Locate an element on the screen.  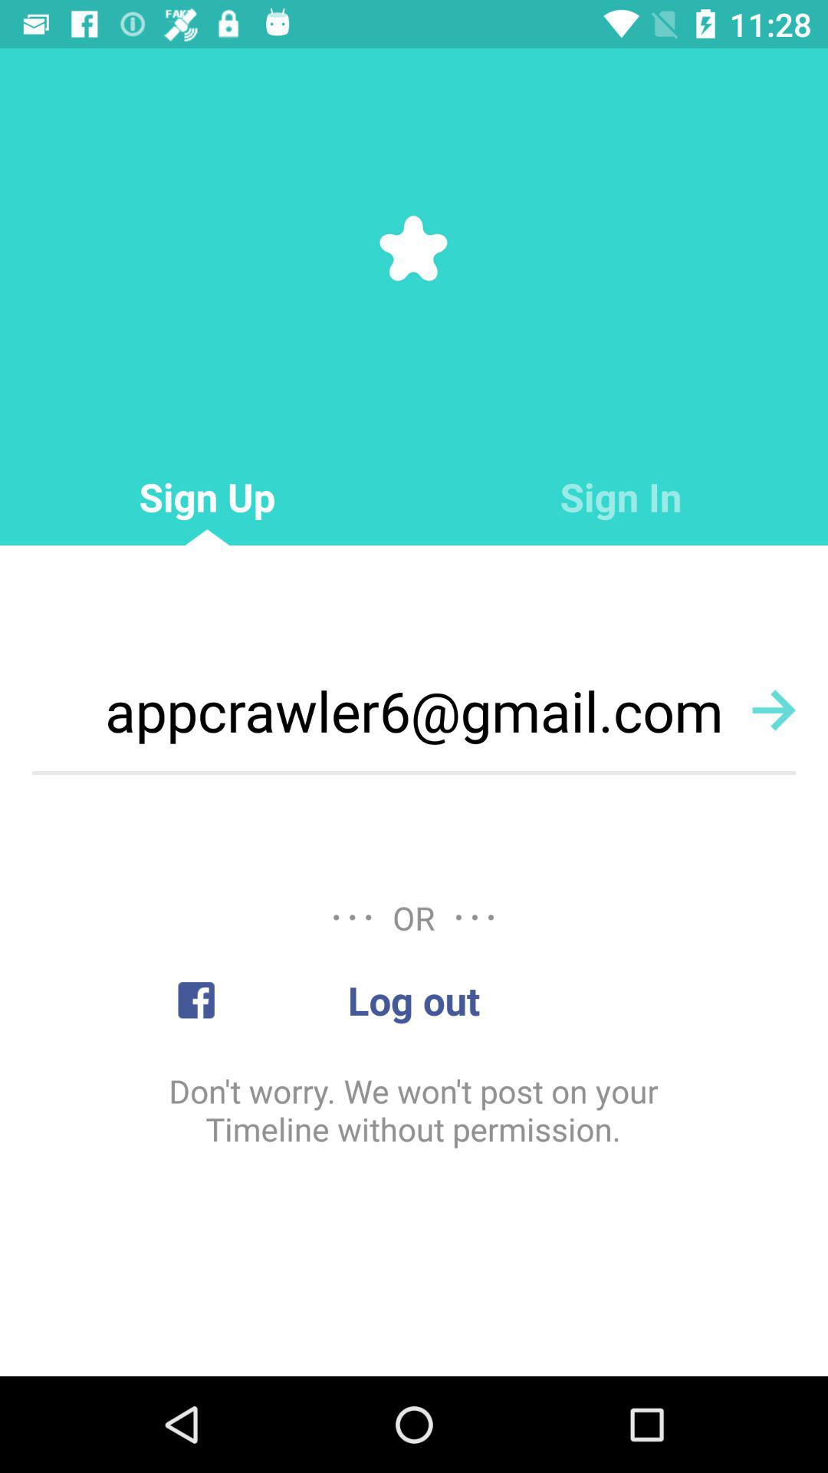
flip to the log out item is located at coordinates (414, 1000).